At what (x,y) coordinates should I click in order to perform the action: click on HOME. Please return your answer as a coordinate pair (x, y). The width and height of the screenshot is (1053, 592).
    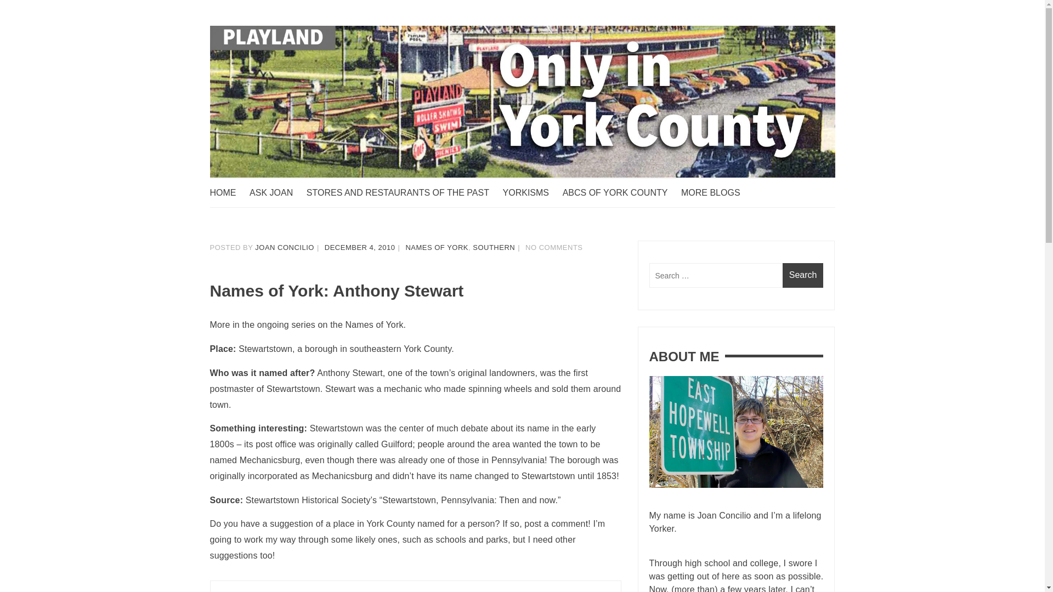
    Looking at the image, I should click on (228, 193).